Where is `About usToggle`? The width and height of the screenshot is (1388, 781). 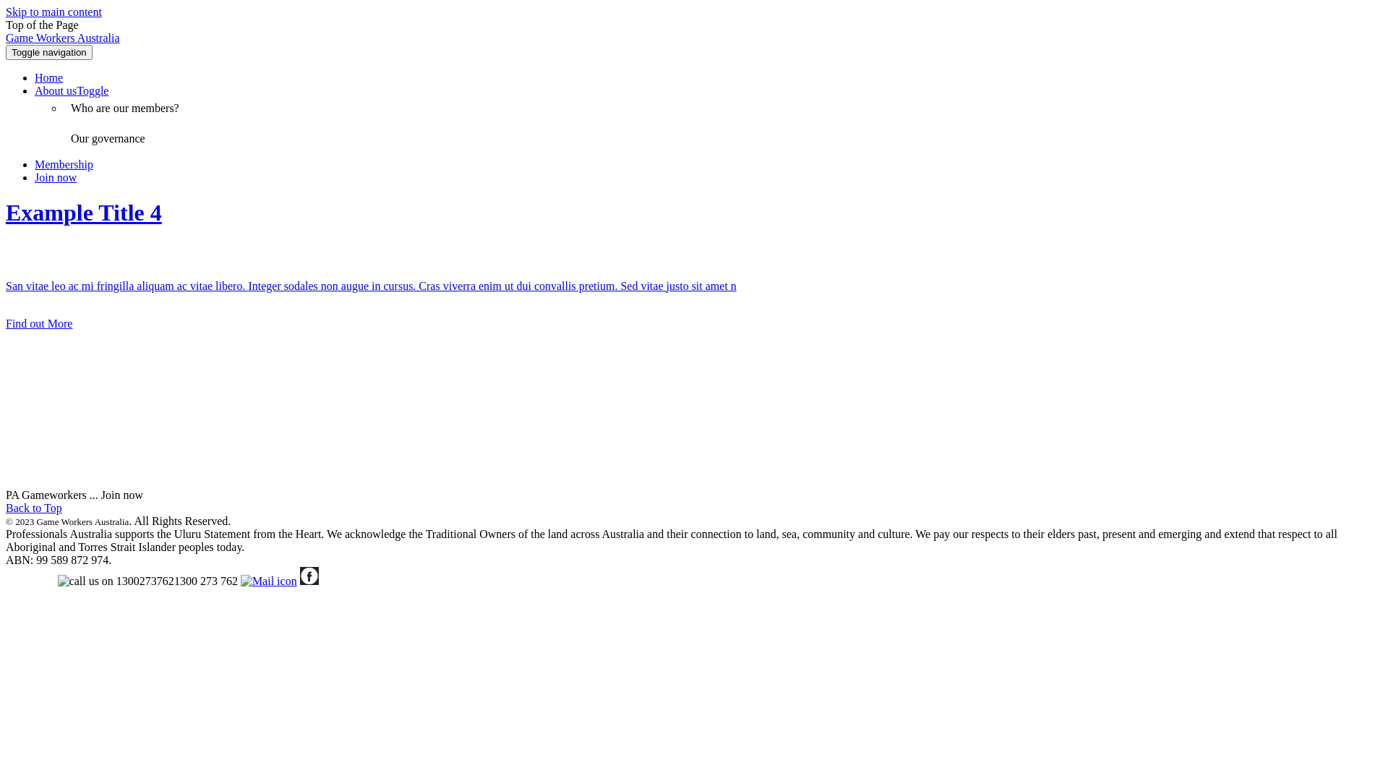 About usToggle is located at coordinates (72, 91).